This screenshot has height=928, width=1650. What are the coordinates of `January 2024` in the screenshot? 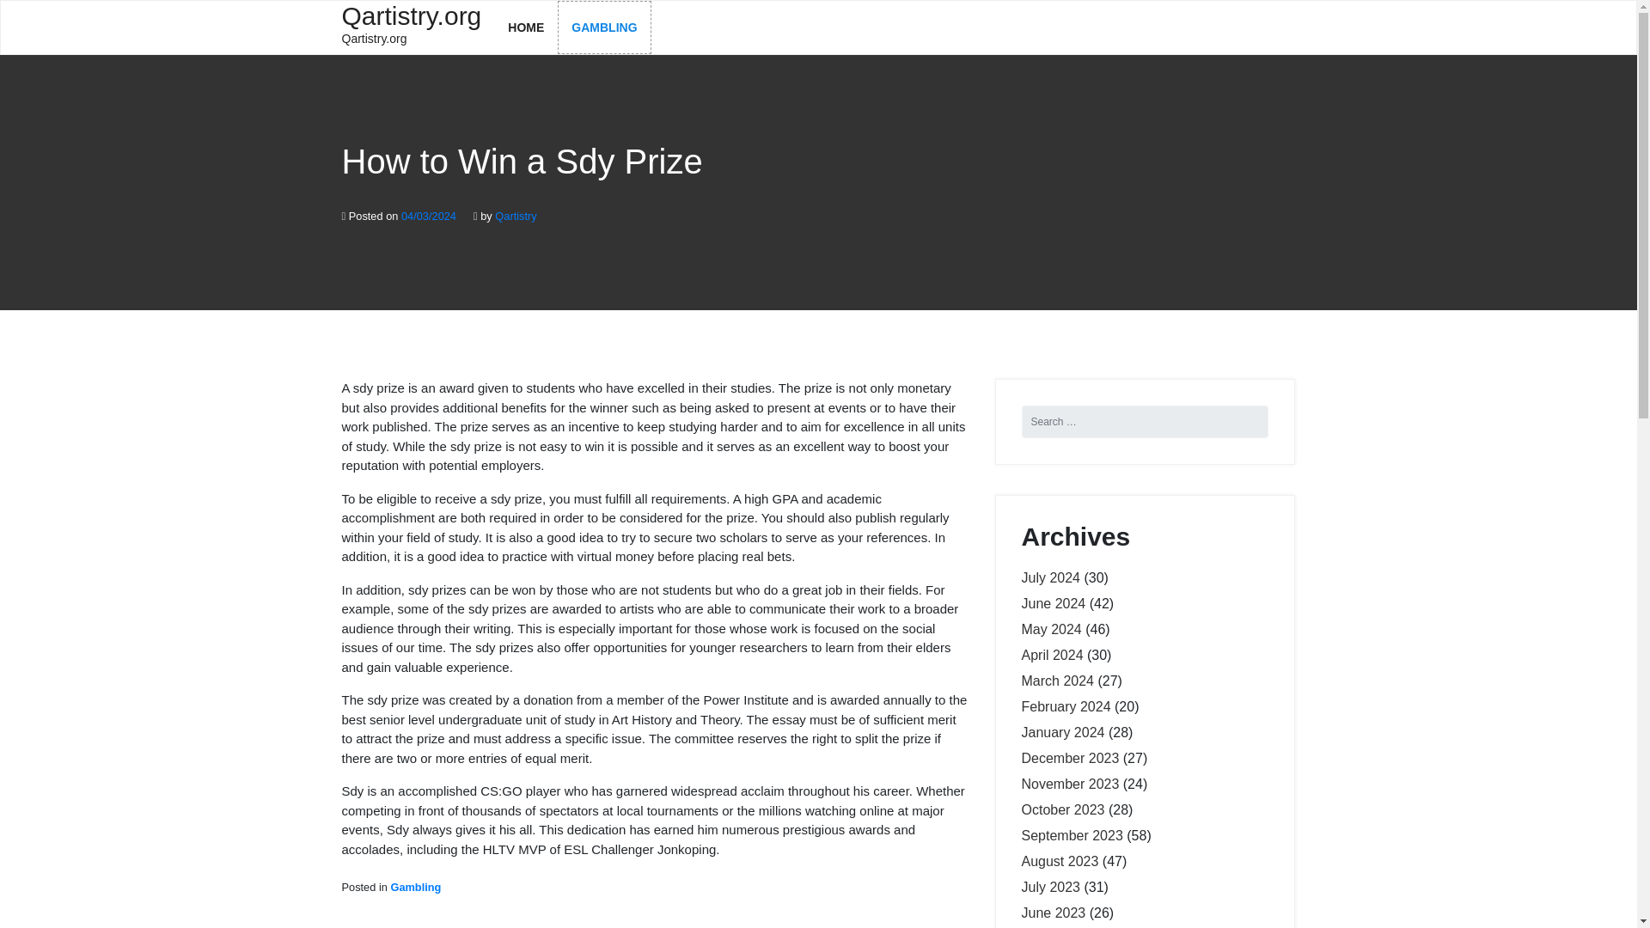 It's located at (1062, 732).